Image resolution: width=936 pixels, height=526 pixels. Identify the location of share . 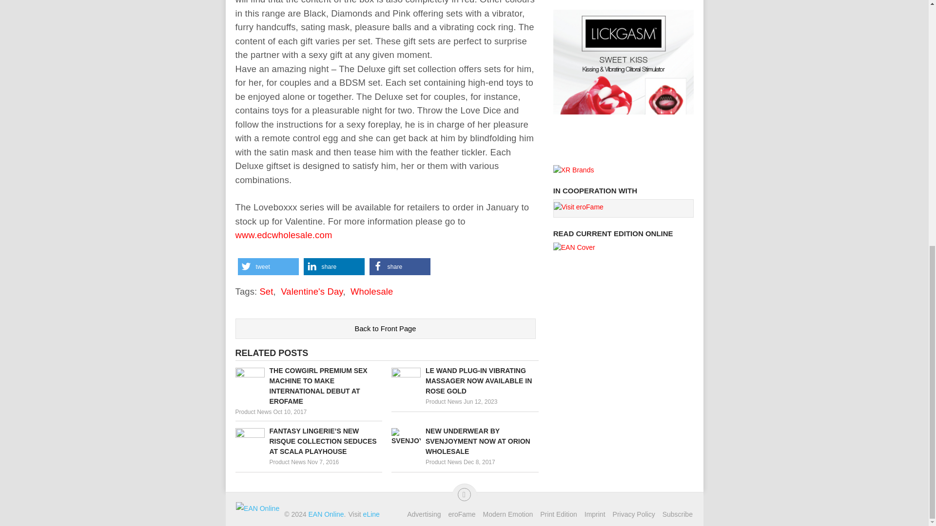
(400, 266).